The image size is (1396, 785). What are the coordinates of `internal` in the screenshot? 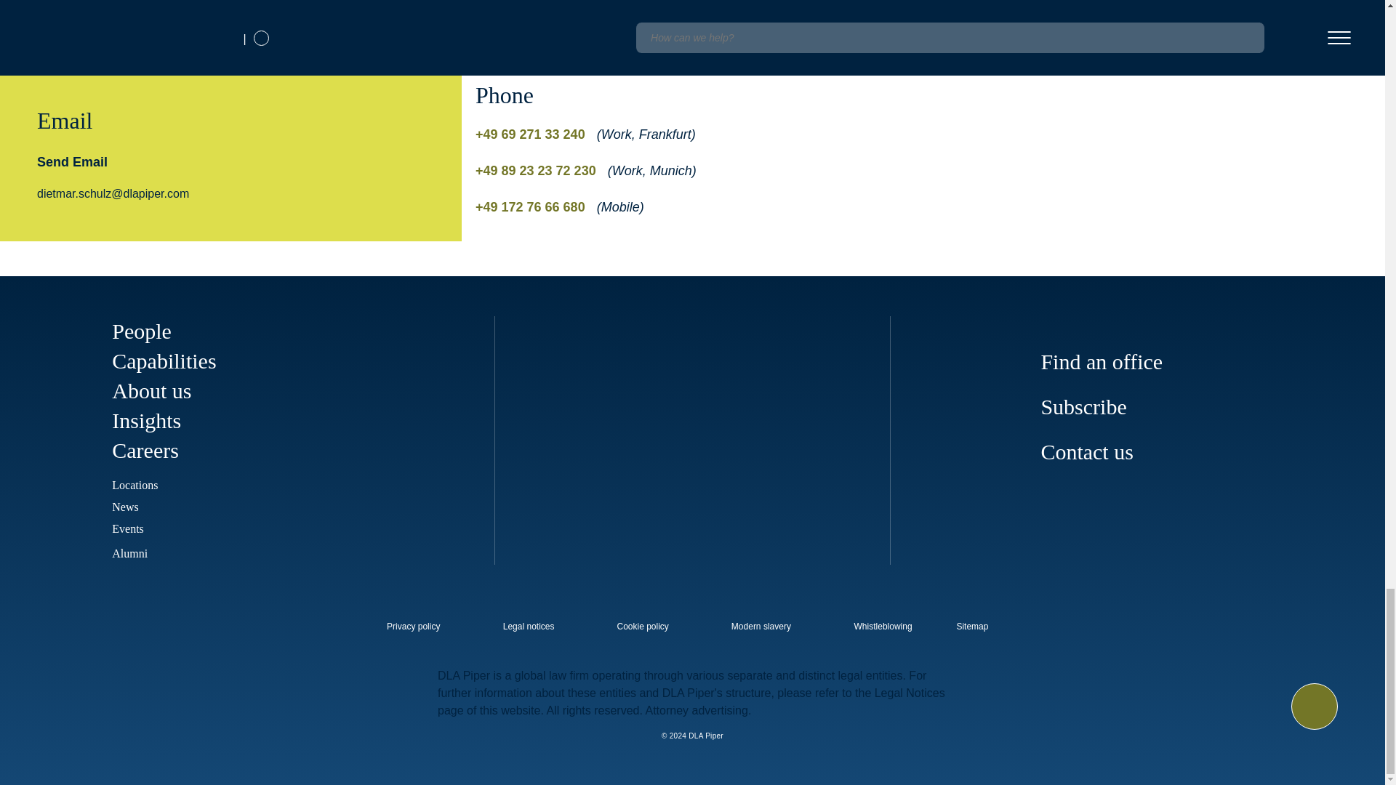 It's located at (528, 627).